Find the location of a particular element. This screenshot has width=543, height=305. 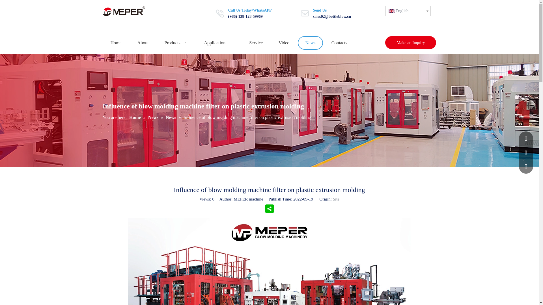

News is located at coordinates (310, 43).